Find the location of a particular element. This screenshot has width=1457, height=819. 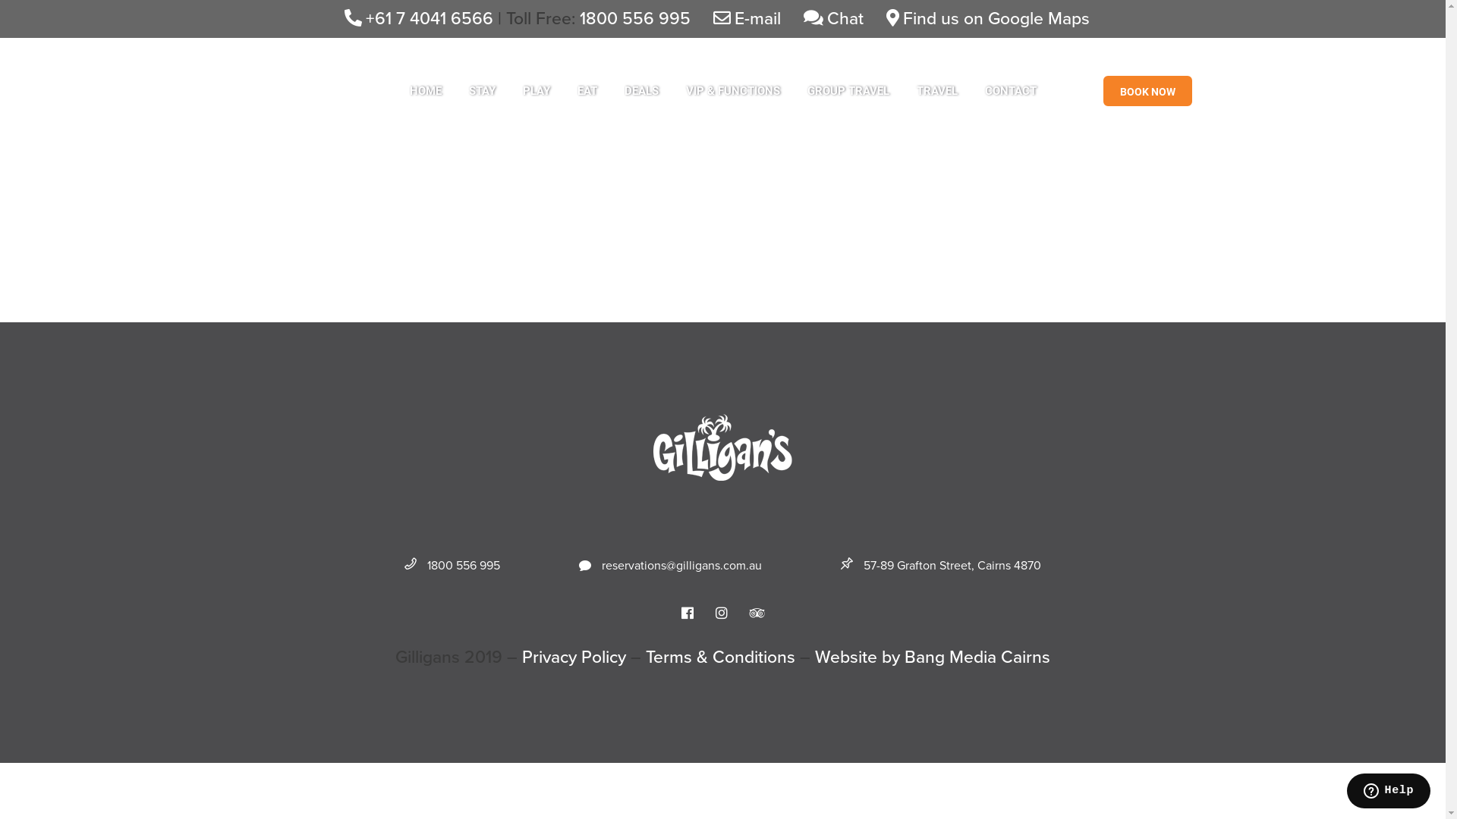

TRAVEL is located at coordinates (937, 91).